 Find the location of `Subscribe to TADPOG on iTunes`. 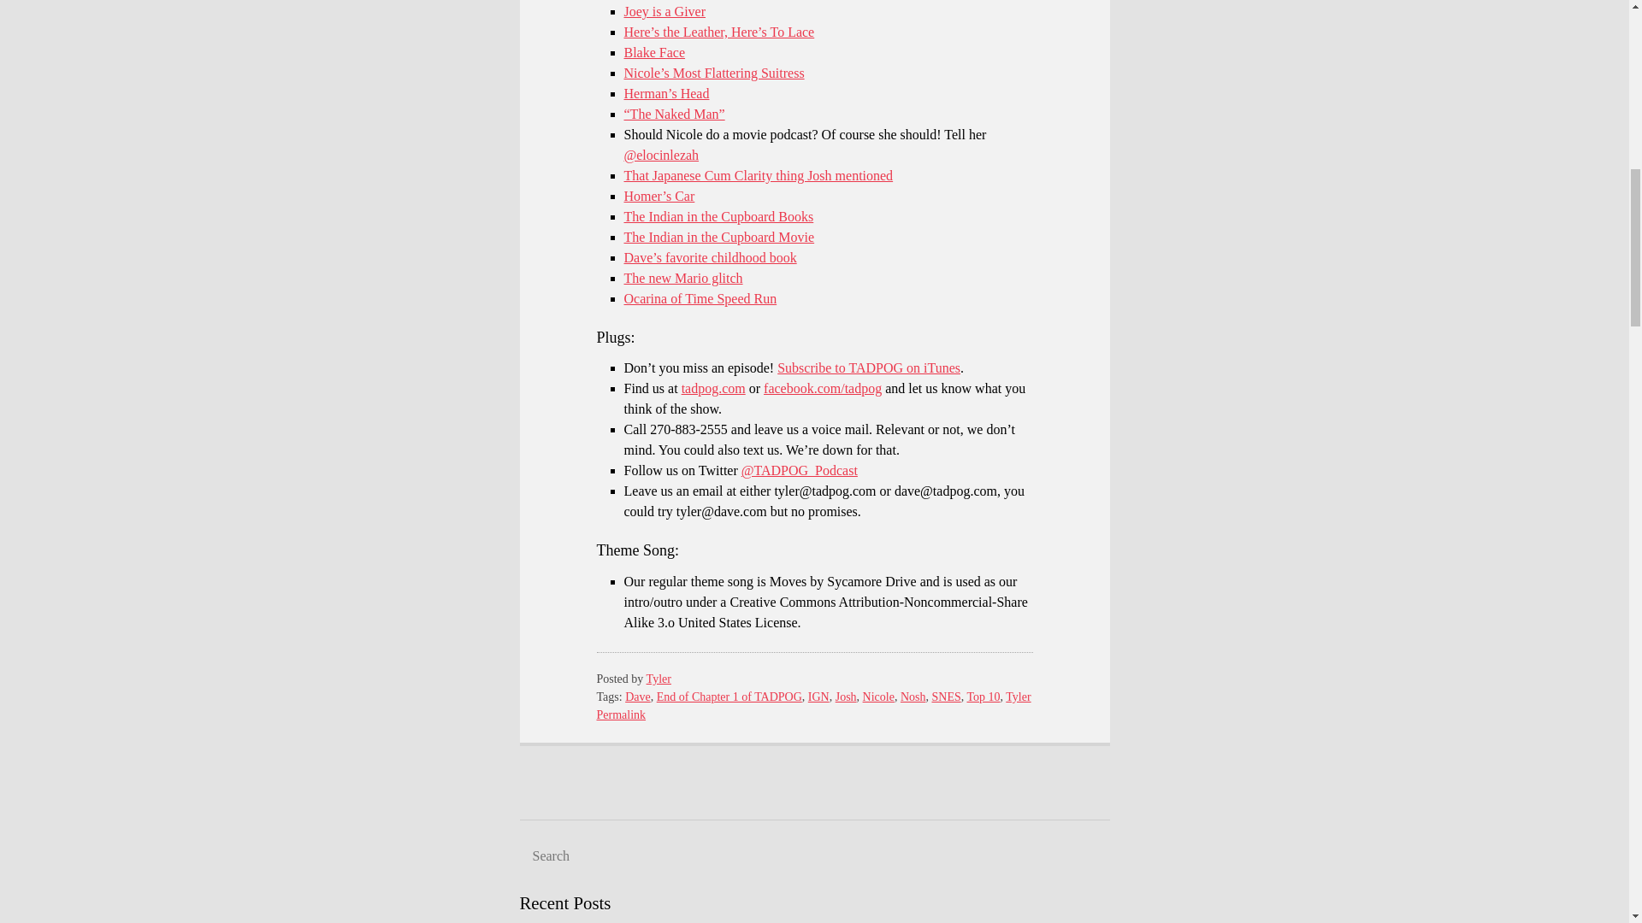

Subscribe to TADPOG on iTunes is located at coordinates (869, 367).